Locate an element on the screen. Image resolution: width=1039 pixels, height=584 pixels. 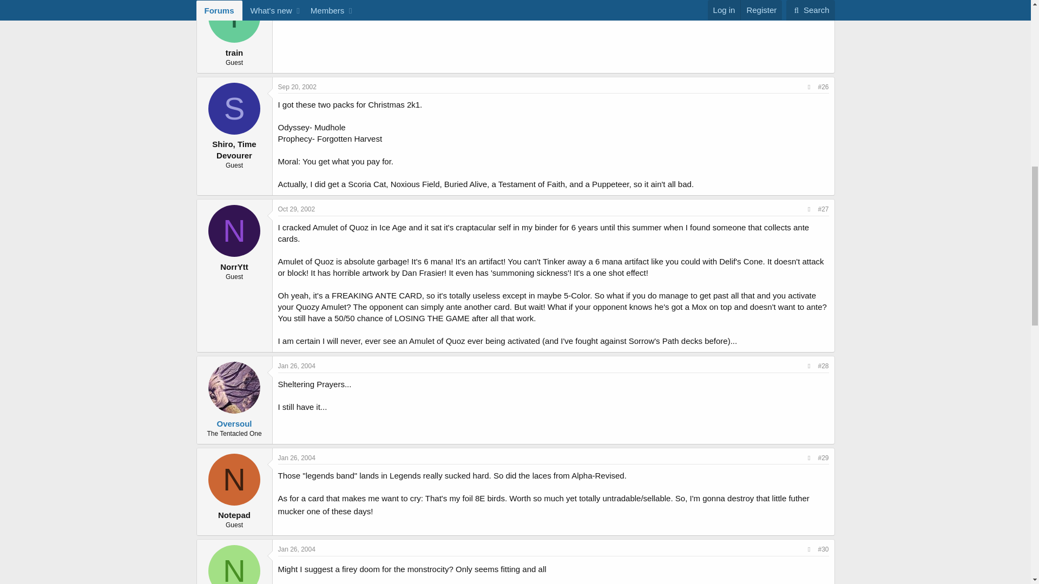
Jan 26, 2004 at 3:47 AM is located at coordinates (297, 366).